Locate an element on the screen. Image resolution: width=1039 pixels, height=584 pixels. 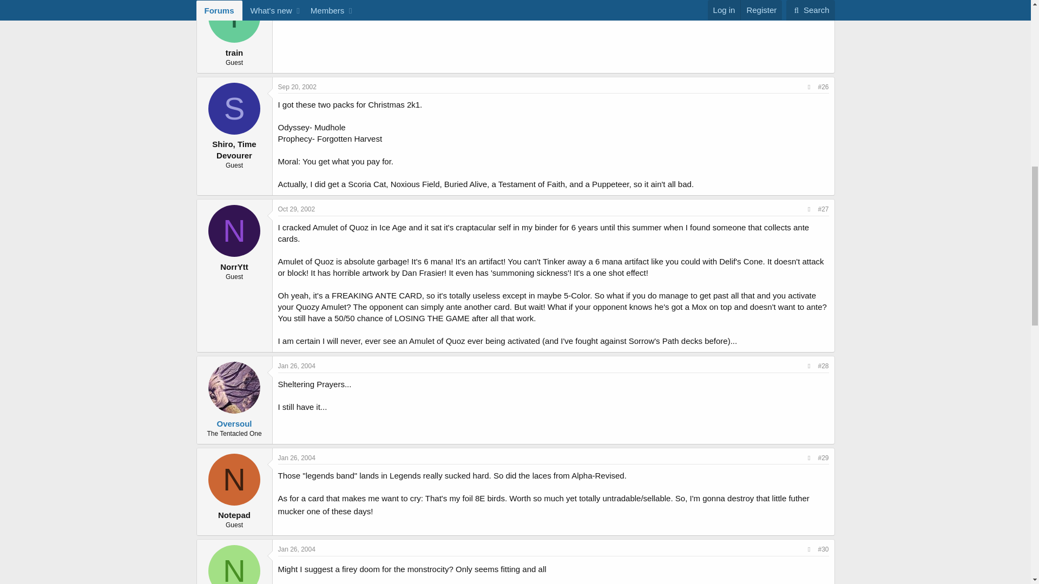
Jan 26, 2004 at 3:47 AM is located at coordinates (297, 366).